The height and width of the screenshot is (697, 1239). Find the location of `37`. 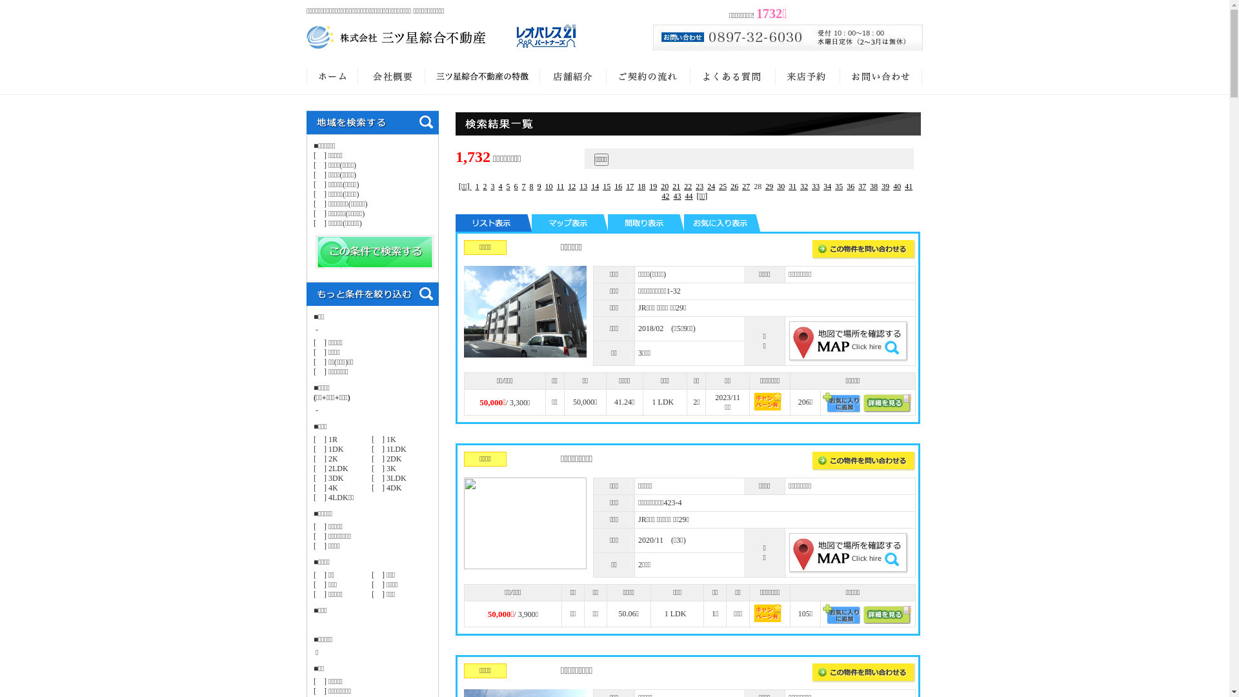

37 is located at coordinates (862, 187).